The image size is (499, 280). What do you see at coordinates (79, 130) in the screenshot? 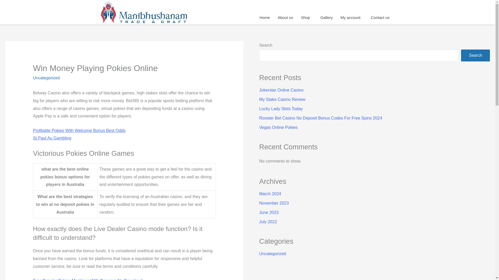
I see `Profitable Pokies With Welcome Bonus Best Odds` at bounding box center [79, 130].